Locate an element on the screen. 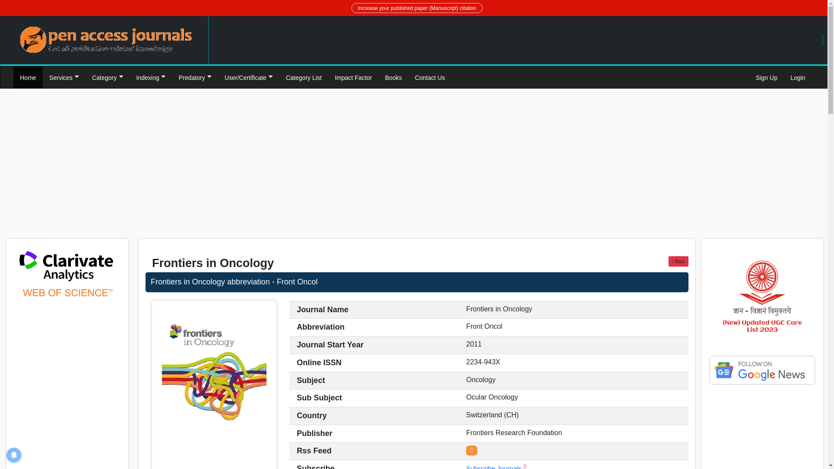 The image size is (834, 469). ugc care approved journals list is located at coordinates (762, 296).